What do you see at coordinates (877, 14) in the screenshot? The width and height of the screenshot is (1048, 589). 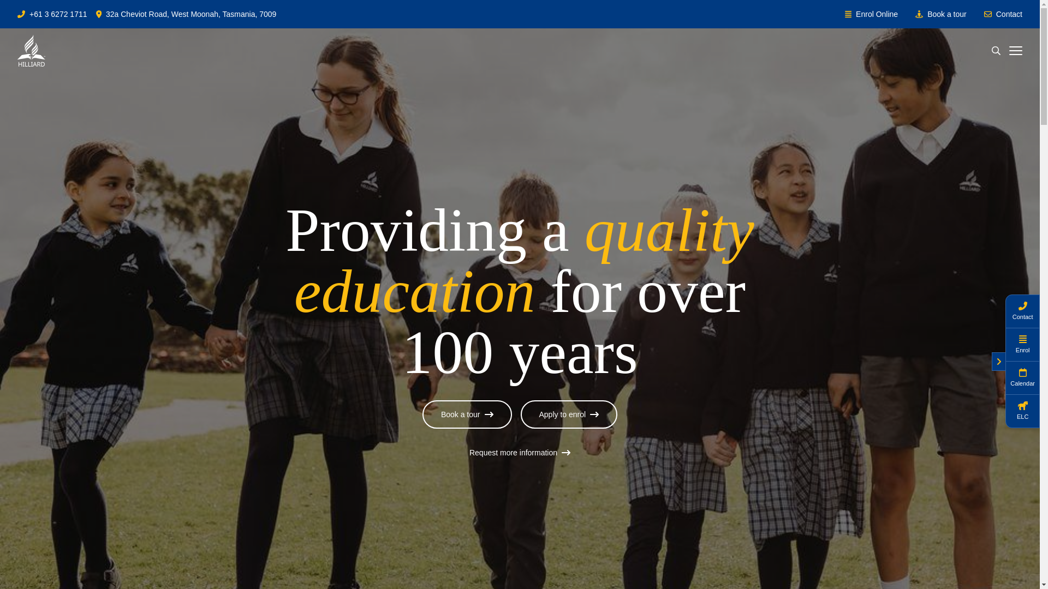 I see `Enrol Online` at bounding box center [877, 14].